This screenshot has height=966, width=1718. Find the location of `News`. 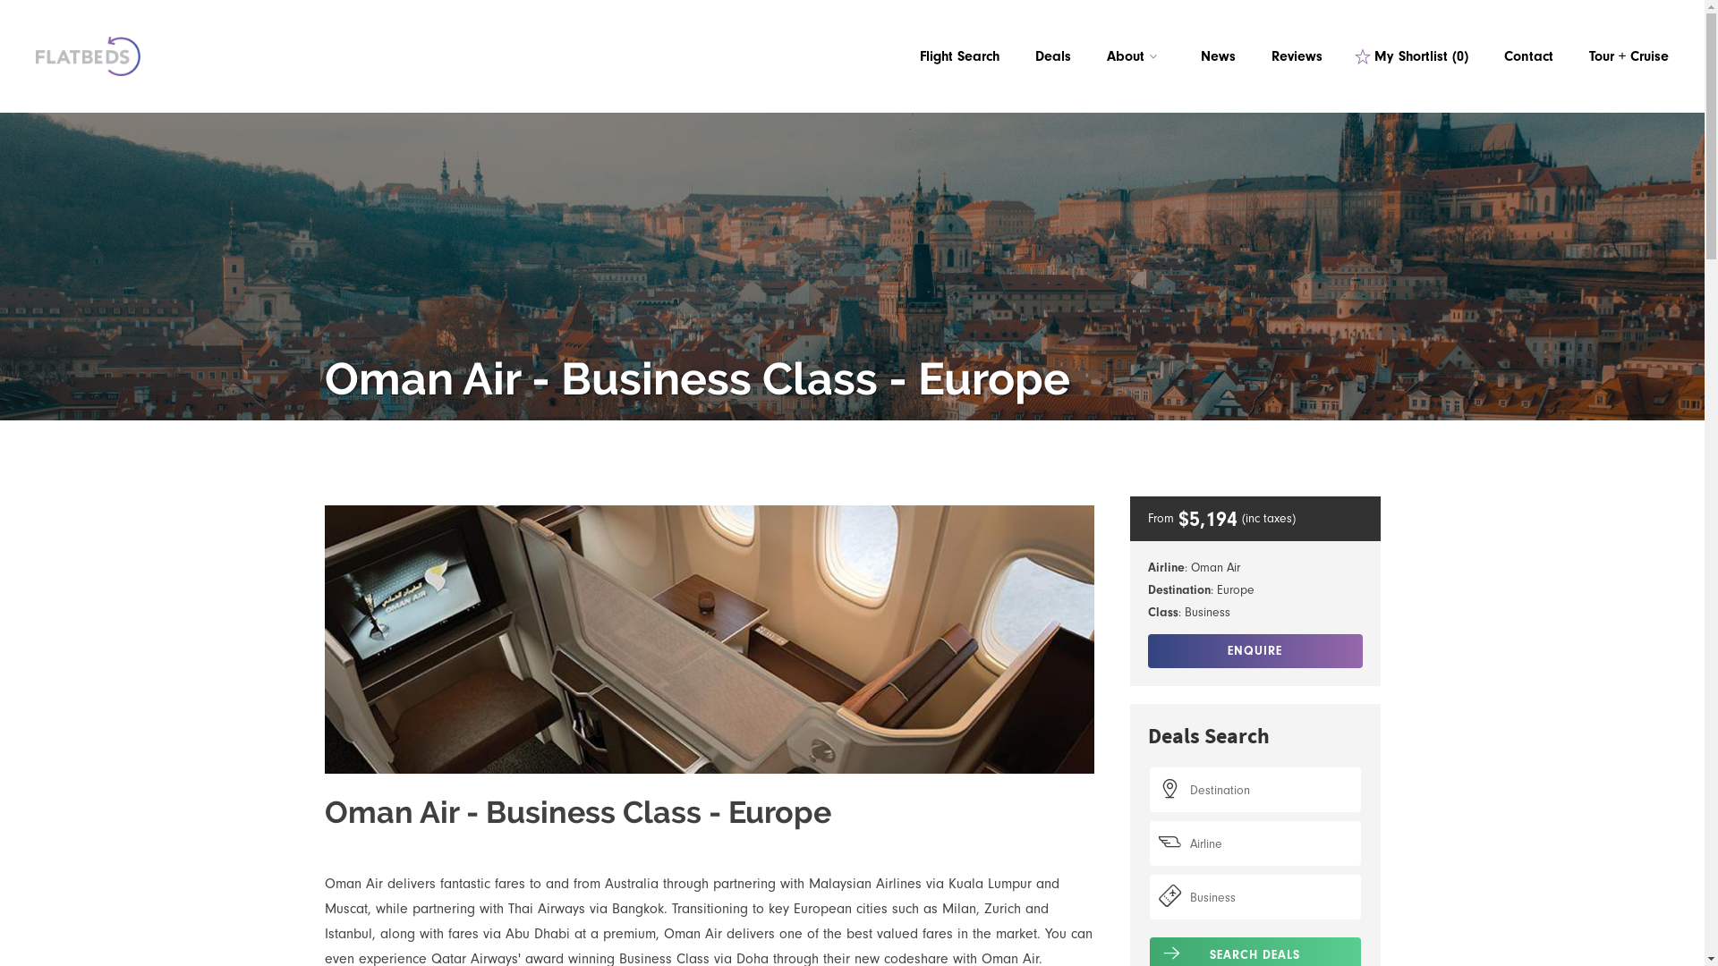

News is located at coordinates (1219, 56).